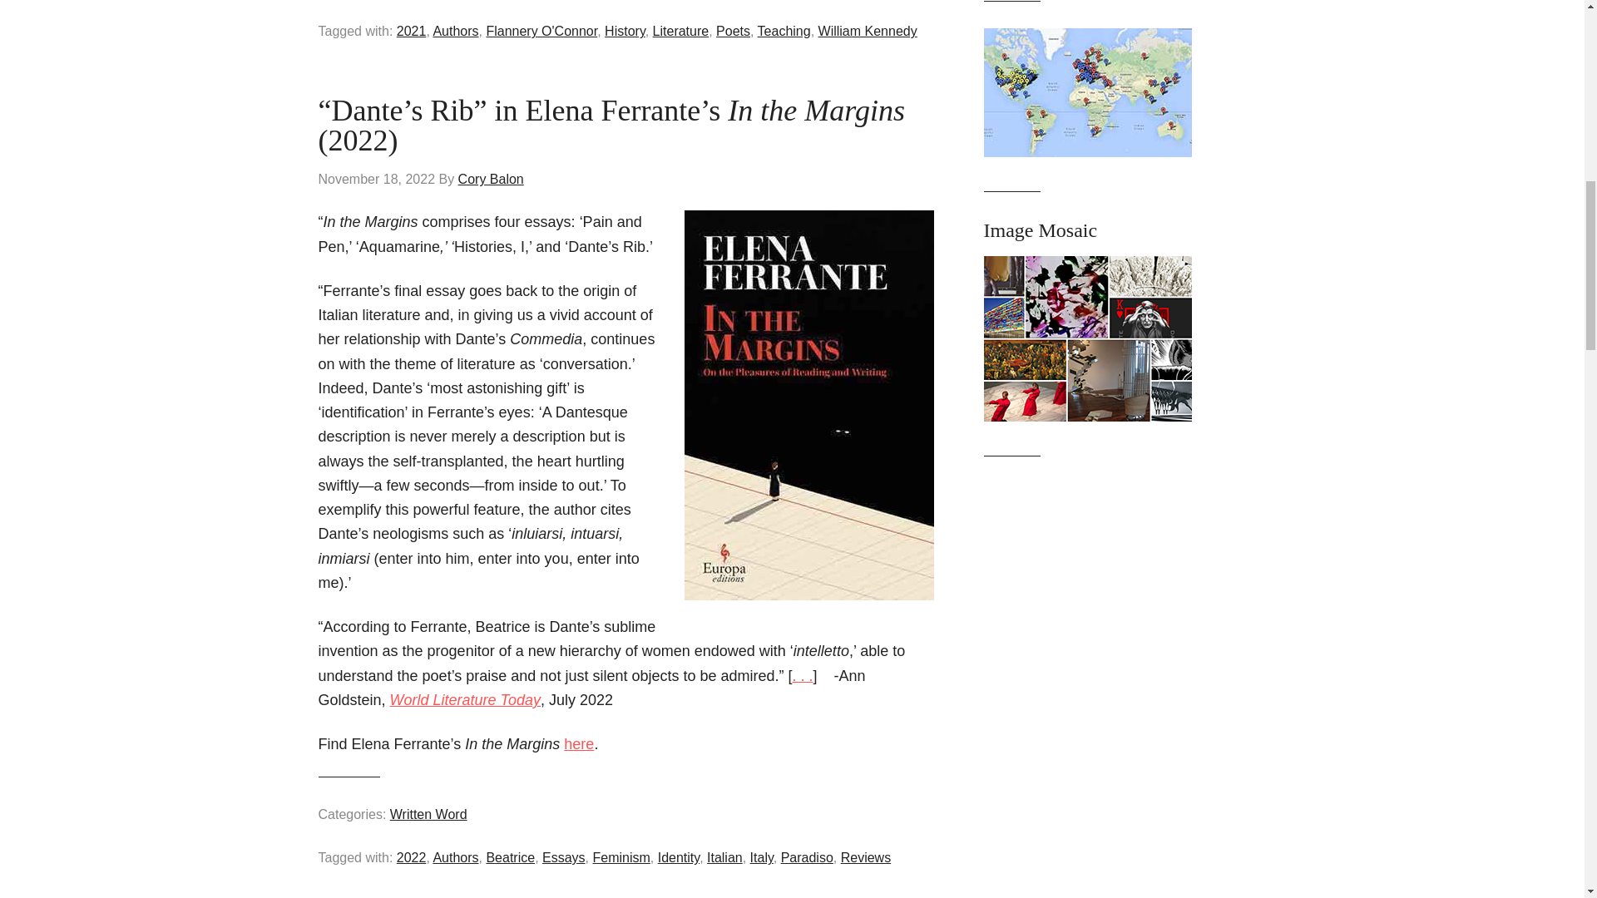  Describe the element at coordinates (807, 857) in the screenshot. I see `Paradiso` at that location.